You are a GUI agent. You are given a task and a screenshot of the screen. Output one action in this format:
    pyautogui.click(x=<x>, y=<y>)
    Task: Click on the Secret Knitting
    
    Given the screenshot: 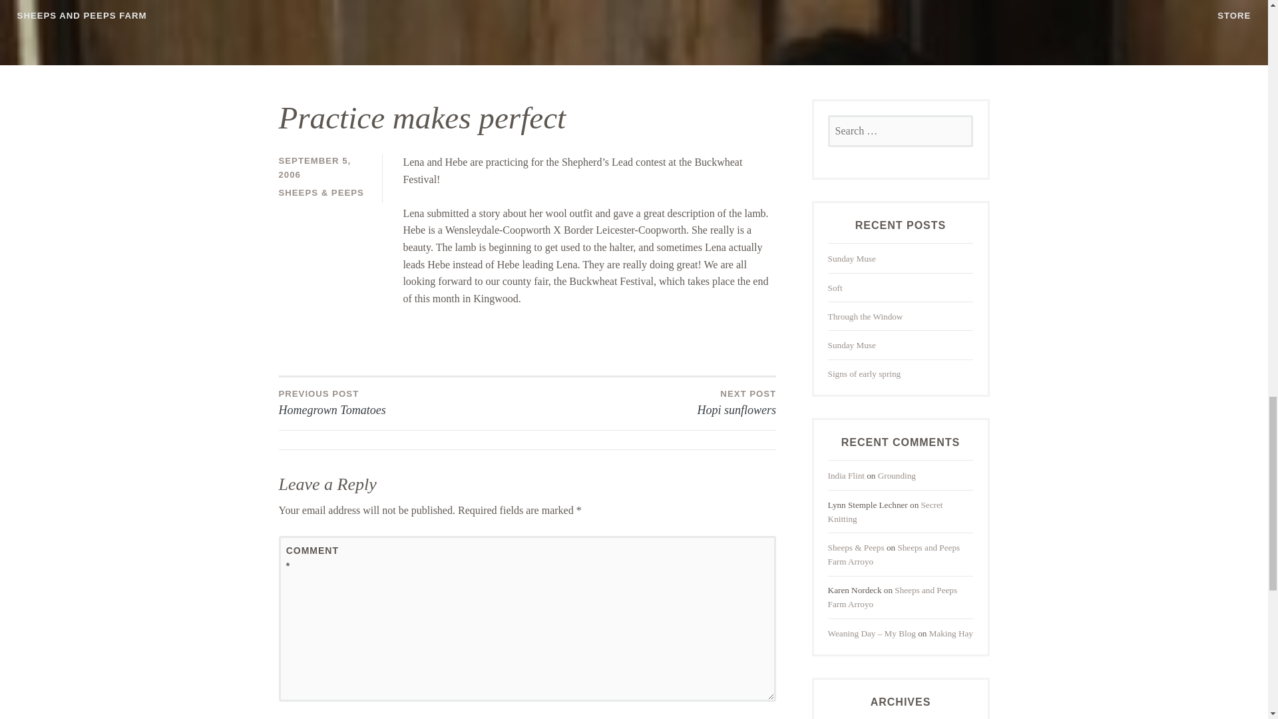 What is the action you would take?
    pyautogui.click(x=885, y=511)
    